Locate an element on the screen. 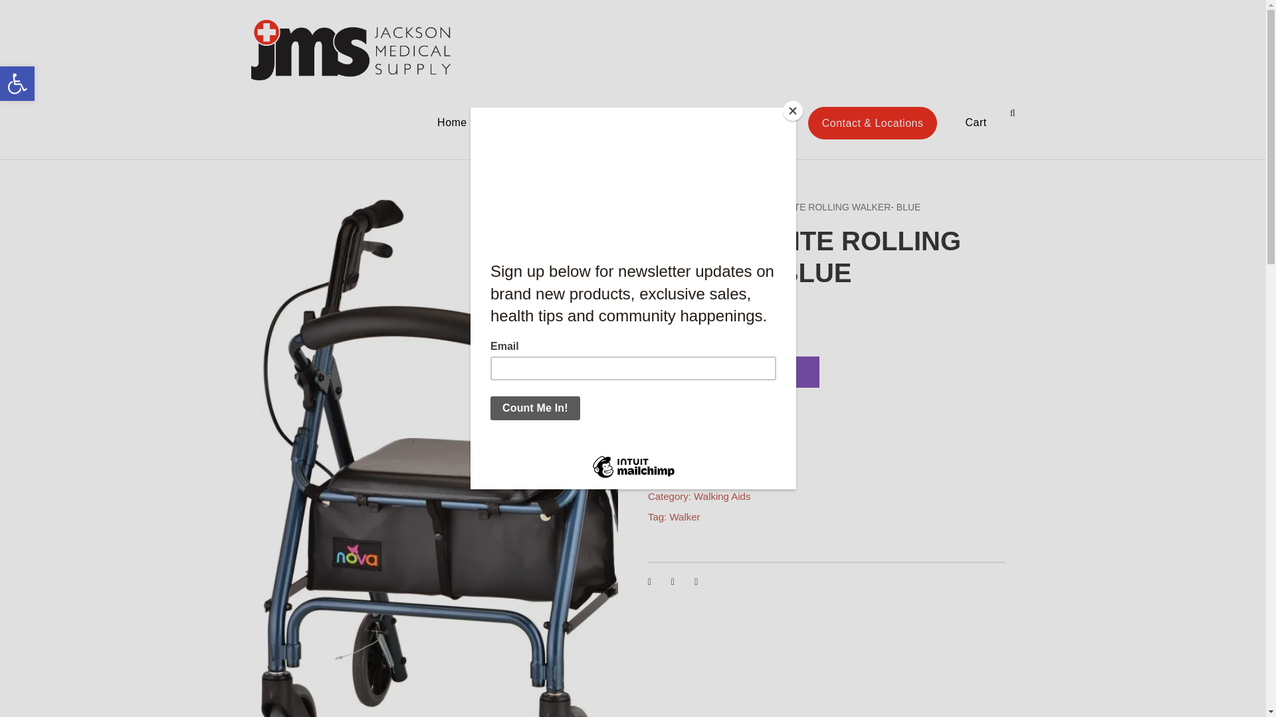 The height and width of the screenshot is (717, 1276). 1 is located at coordinates (677, 372).